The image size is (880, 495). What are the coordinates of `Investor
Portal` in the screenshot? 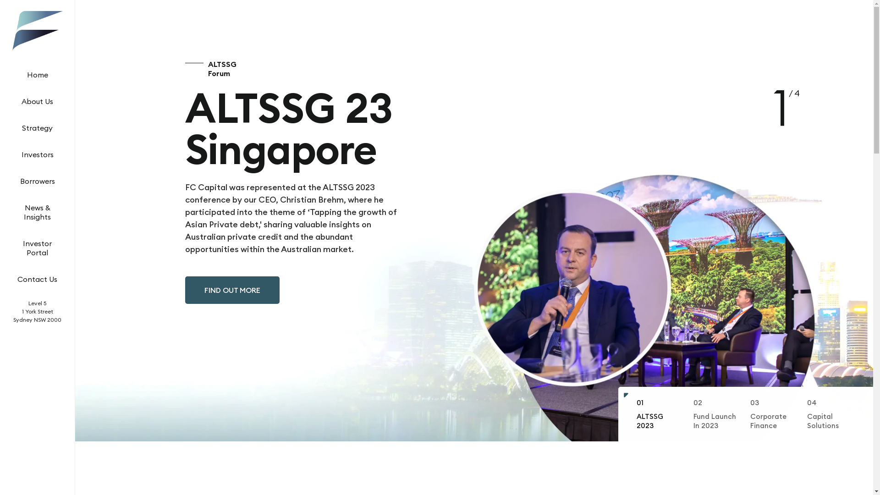 It's located at (38, 244).